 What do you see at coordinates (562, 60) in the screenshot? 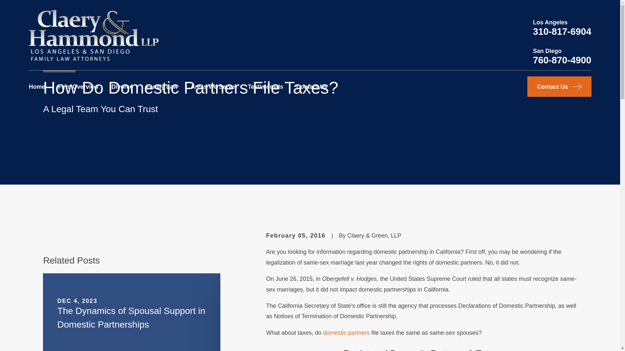
I see `760-870-4900` at bounding box center [562, 60].